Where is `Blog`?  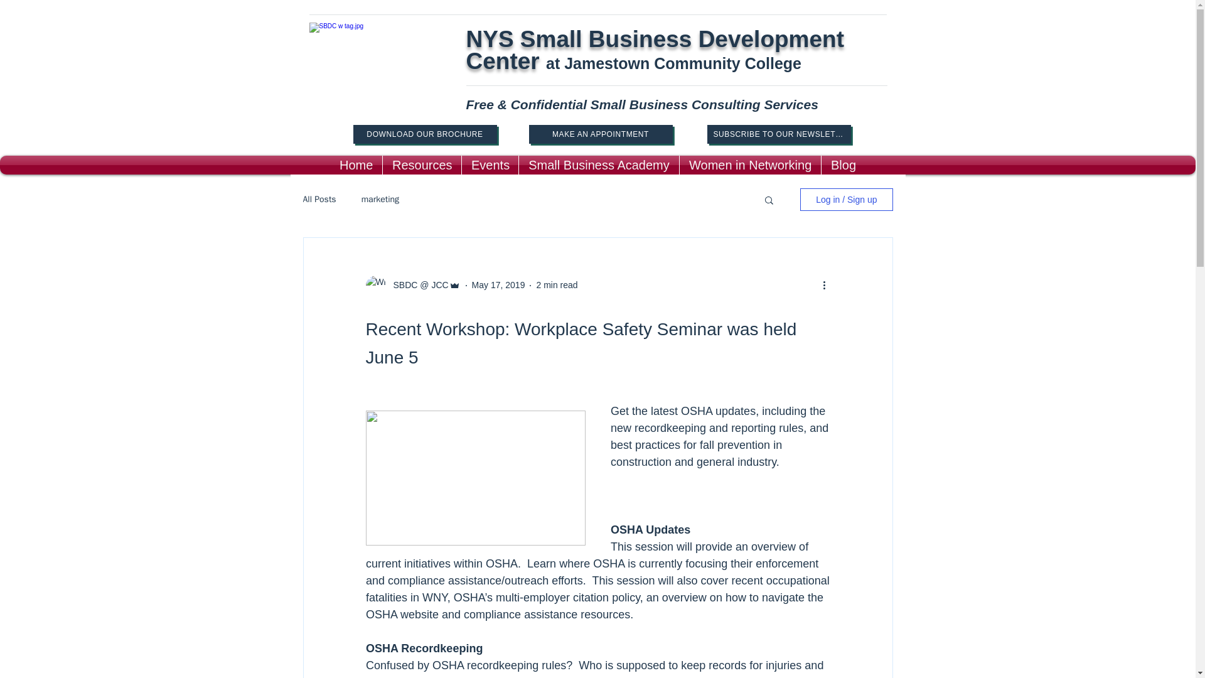
Blog is located at coordinates (843, 164).